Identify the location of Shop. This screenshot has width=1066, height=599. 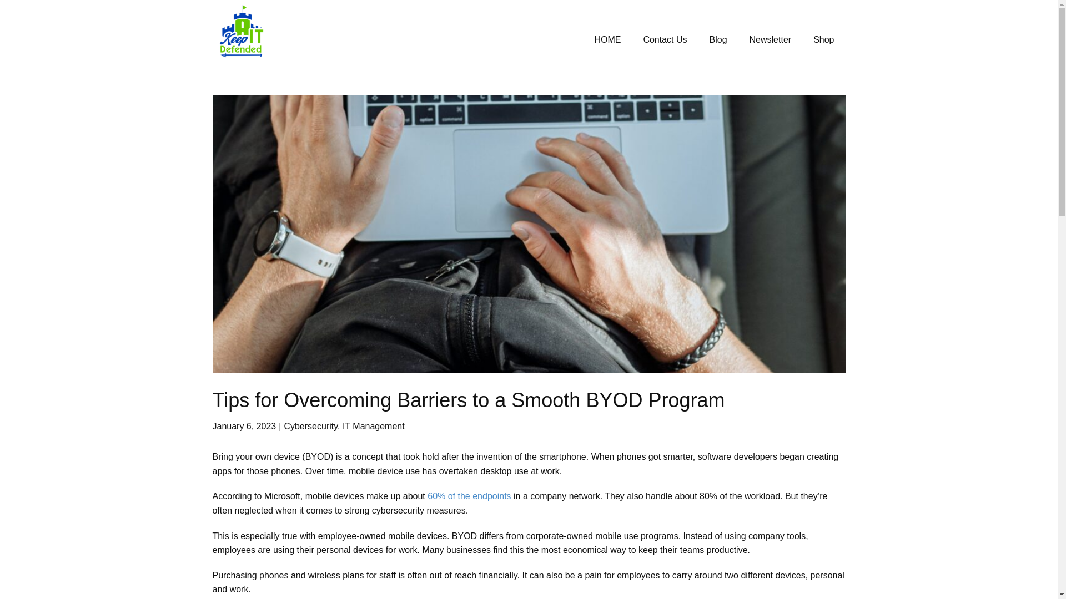
(824, 40).